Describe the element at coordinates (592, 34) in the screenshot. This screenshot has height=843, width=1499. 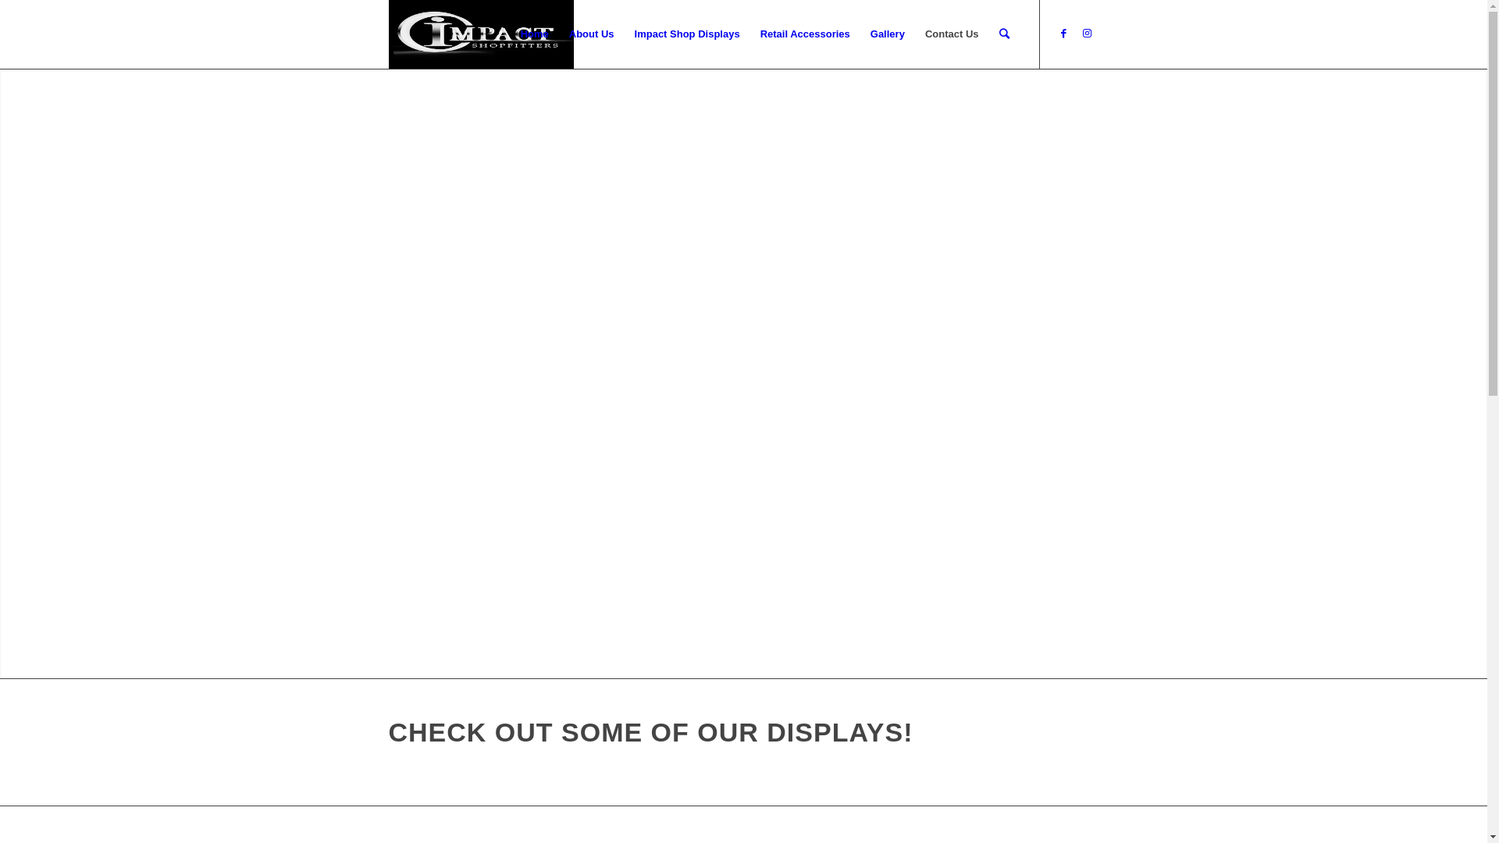
I see `About Us` at that location.